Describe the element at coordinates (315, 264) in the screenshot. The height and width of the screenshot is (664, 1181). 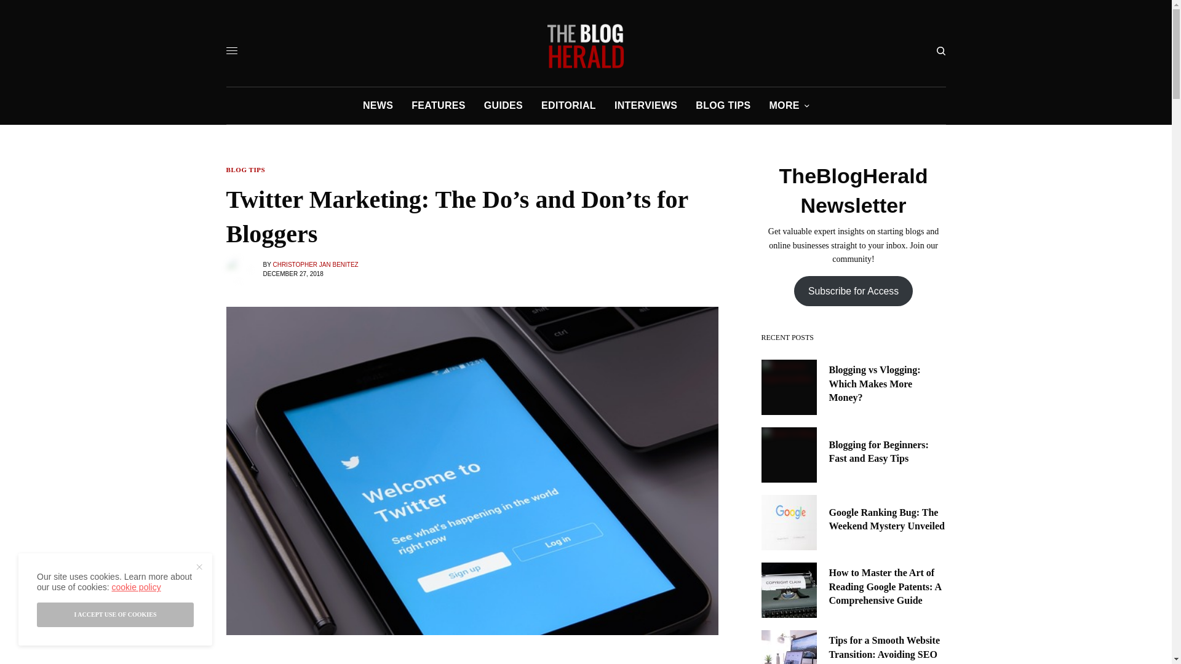
I see `Posts by Christopher Jan Benitez` at that location.